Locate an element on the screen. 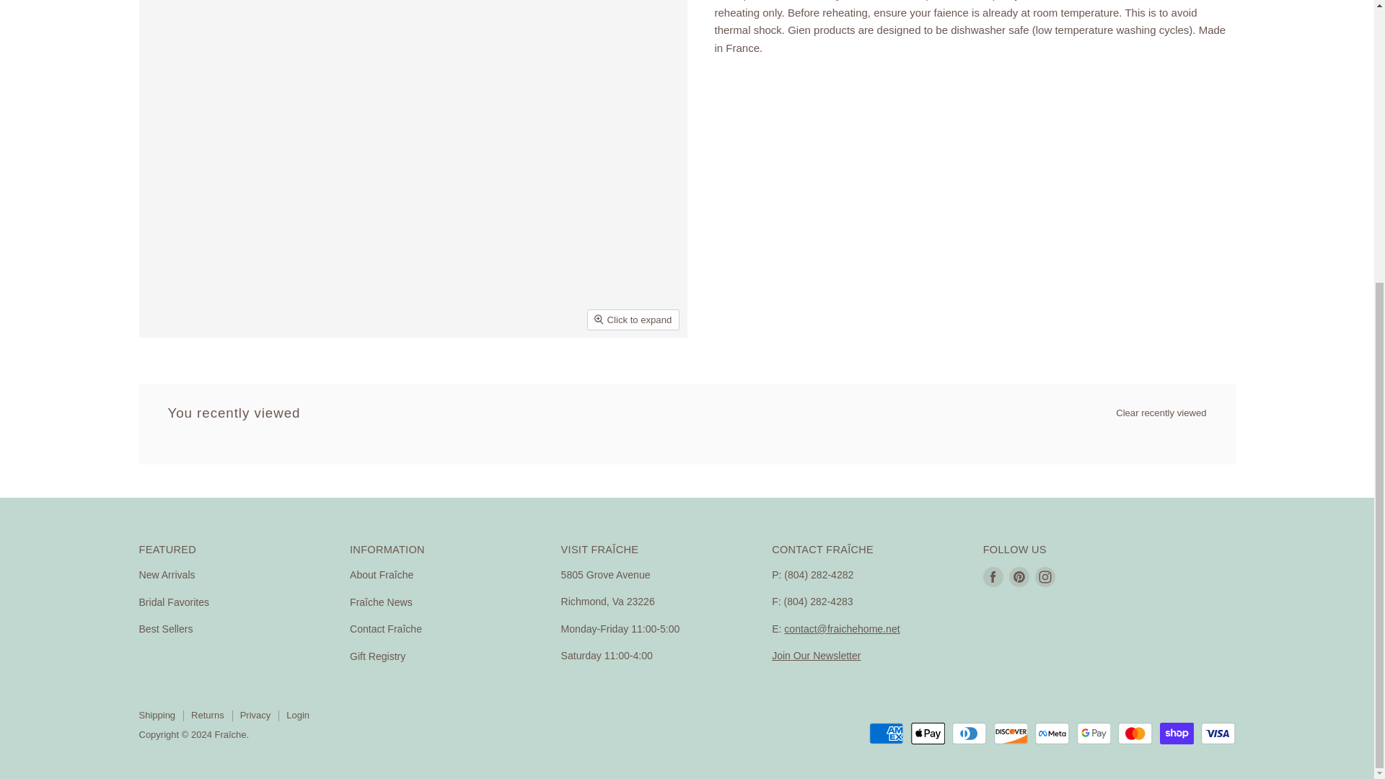  Pinterest is located at coordinates (1019, 602).